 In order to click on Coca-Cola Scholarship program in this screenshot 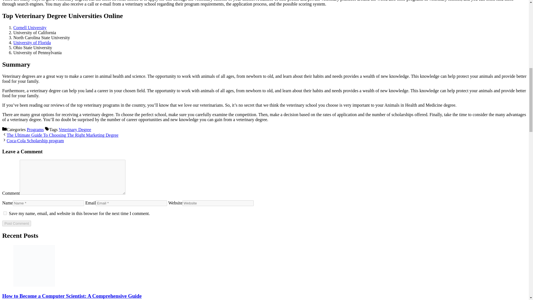, I will do `click(35, 141)`.